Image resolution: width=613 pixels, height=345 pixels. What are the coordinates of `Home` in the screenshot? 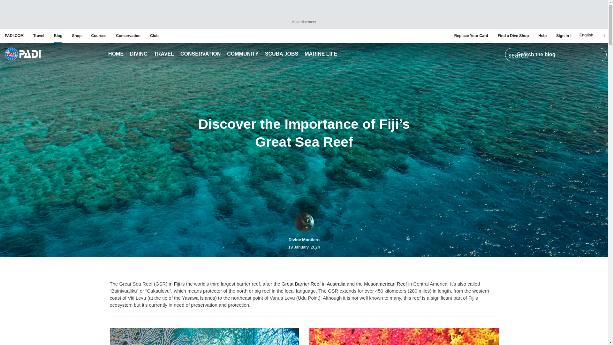 It's located at (116, 54).